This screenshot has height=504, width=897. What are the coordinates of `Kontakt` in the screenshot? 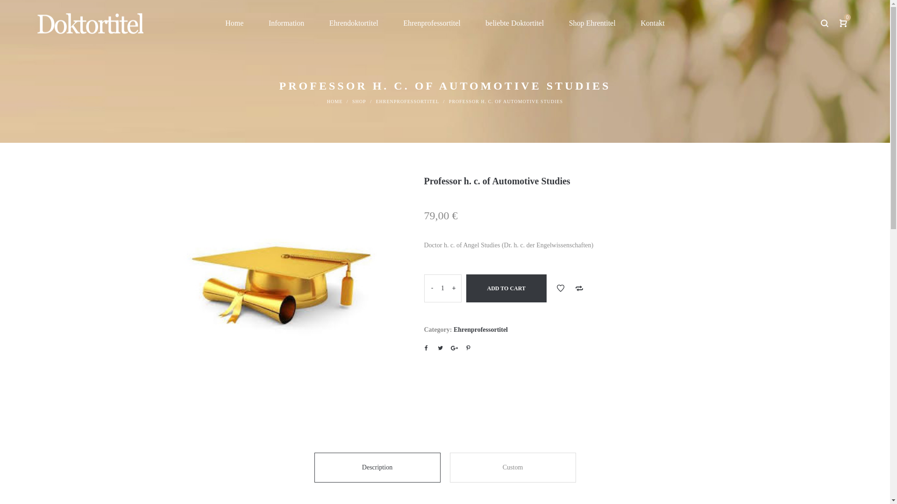 It's located at (653, 23).